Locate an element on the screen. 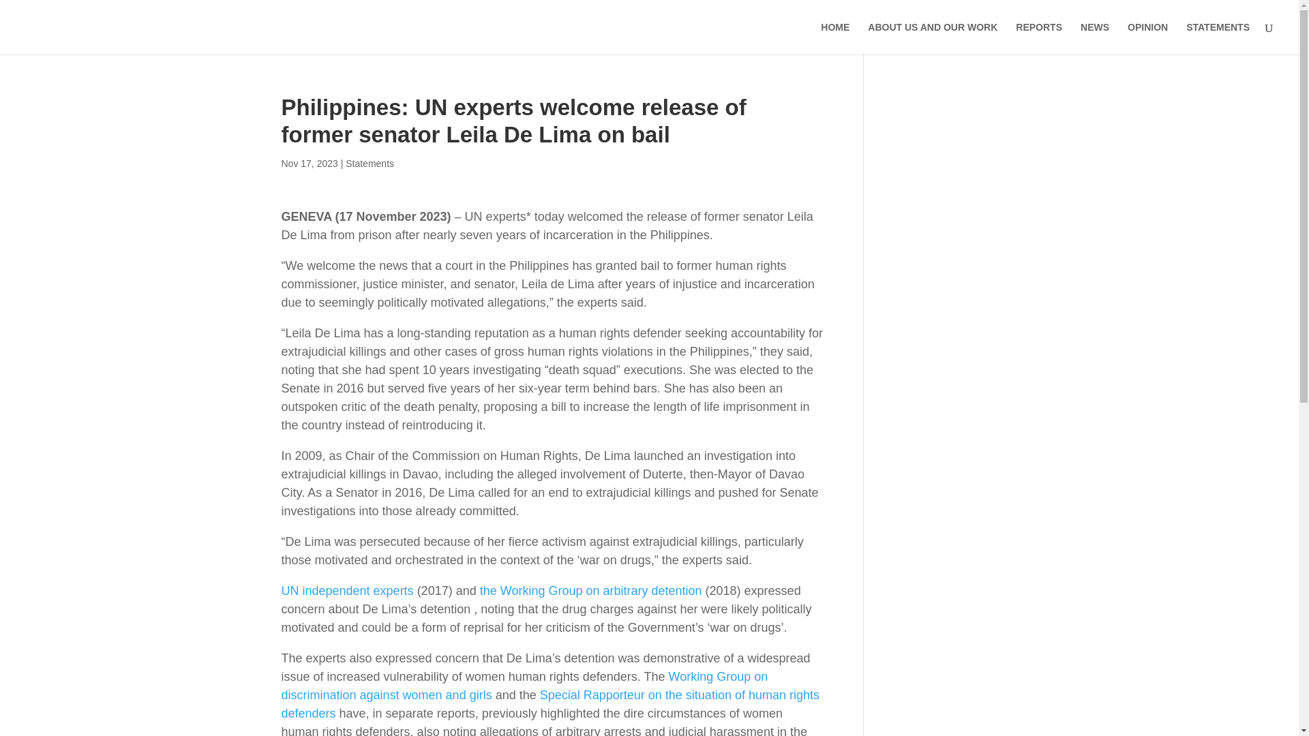  Statements is located at coordinates (370, 164).